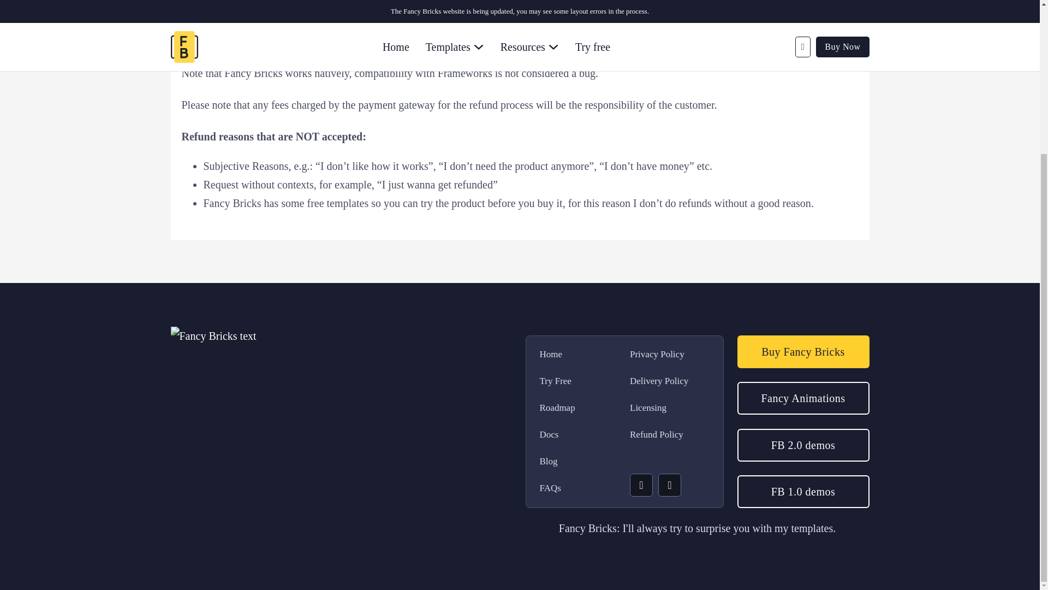 This screenshot has height=590, width=1048. I want to click on Delivery Policy, so click(659, 381).